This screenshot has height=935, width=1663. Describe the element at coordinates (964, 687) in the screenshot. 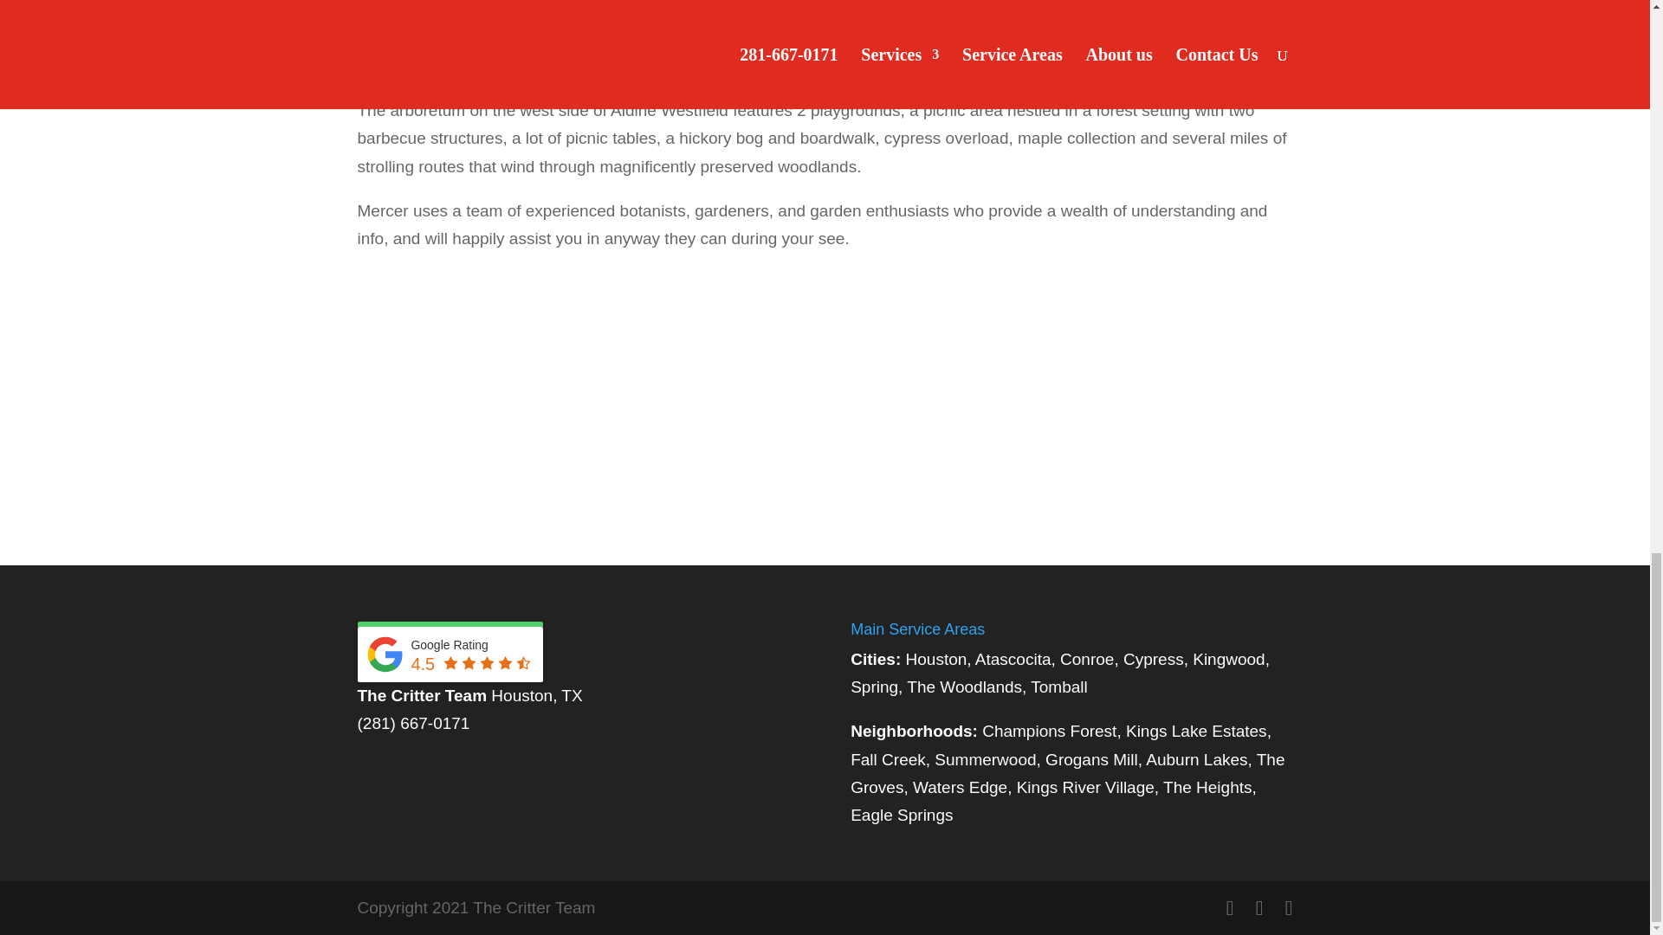

I see `The Woodlands` at that location.